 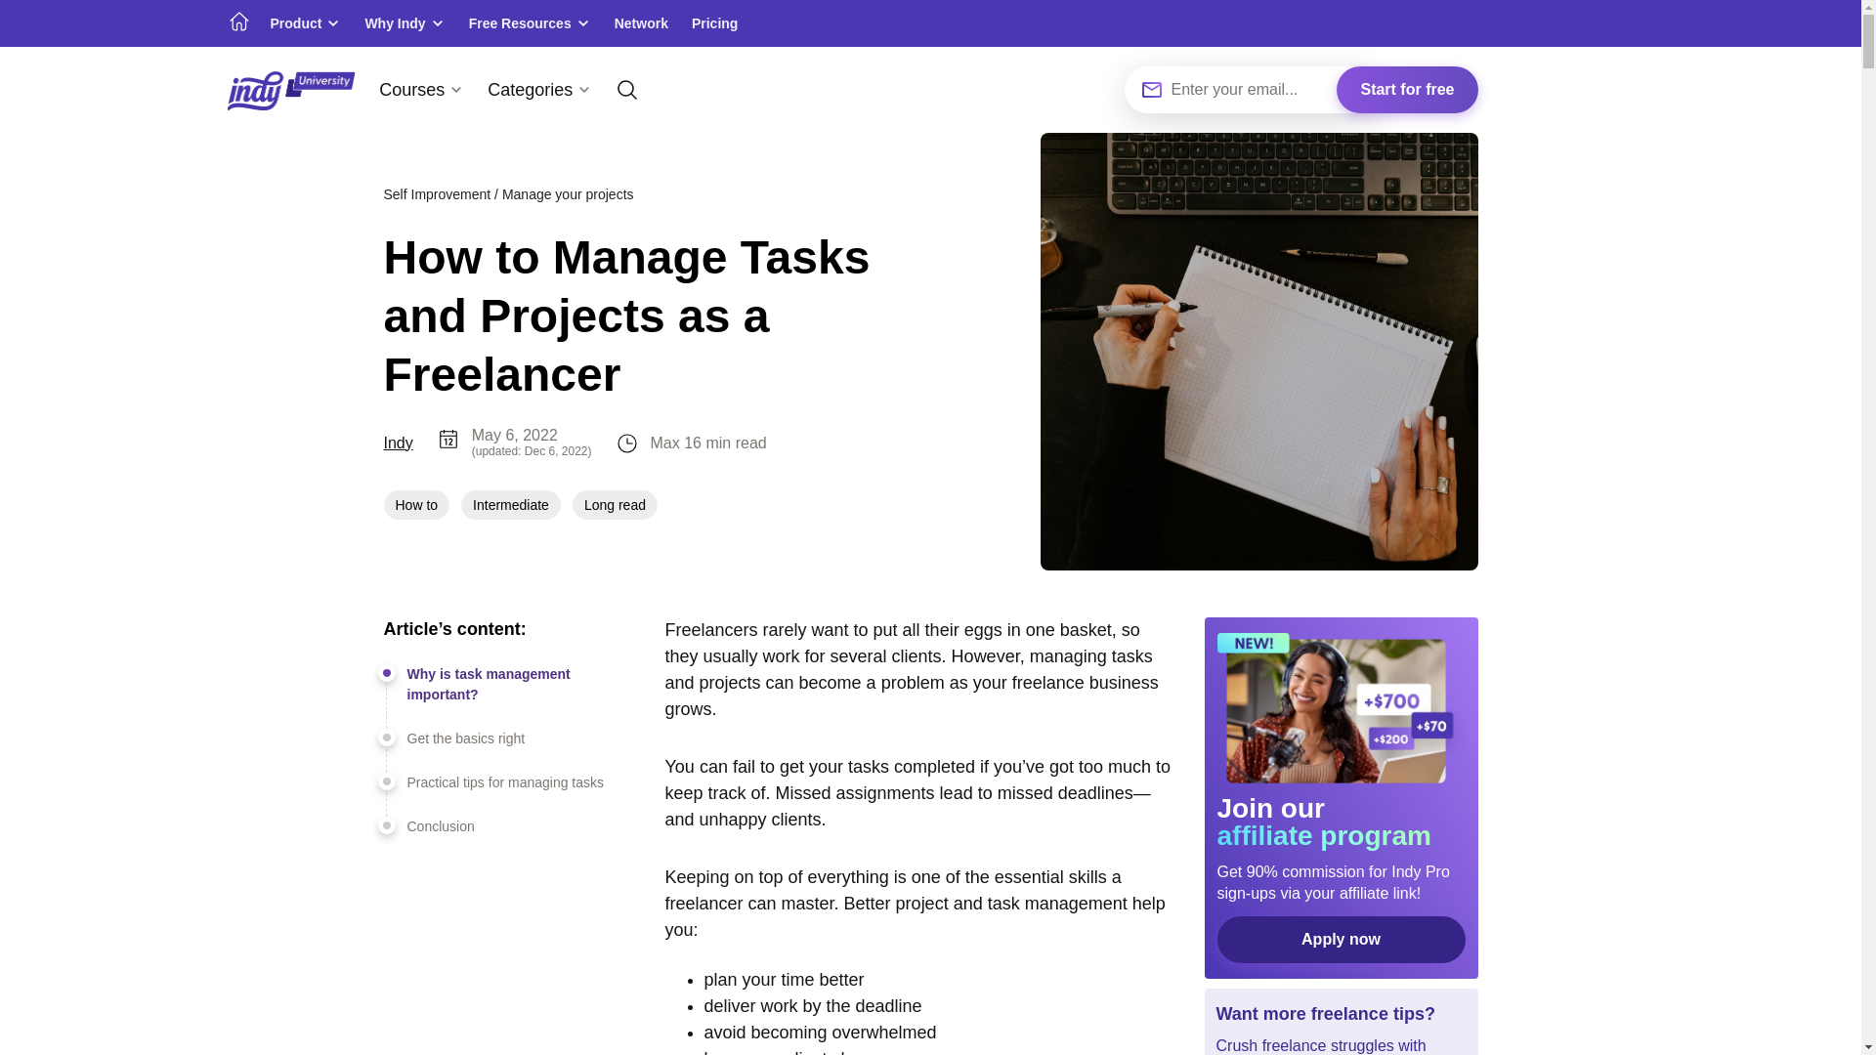 What do you see at coordinates (615, 505) in the screenshot?
I see `Long read` at bounding box center [615, 505].